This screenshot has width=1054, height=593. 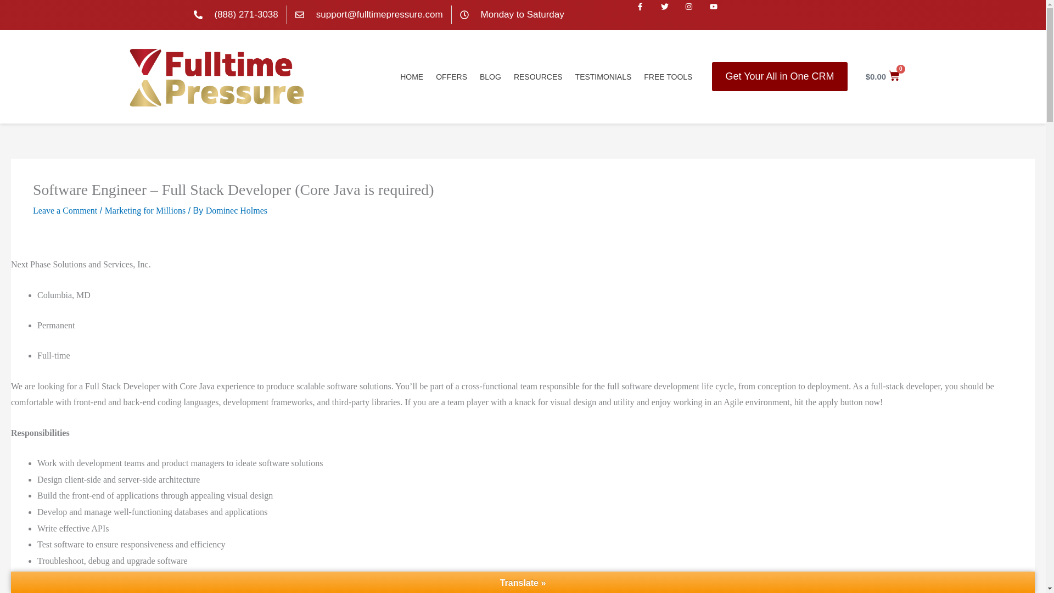 I want to click on Facebook-f, so click(x=648, y=15).